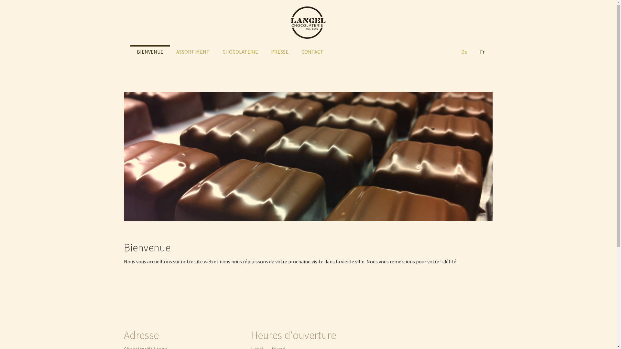 Image resolution: width=621 pixels, height=349 pixels. Describe the element at coordinates (193, 52) in the screenshot. I see `ASSORTIMENT` at that location.